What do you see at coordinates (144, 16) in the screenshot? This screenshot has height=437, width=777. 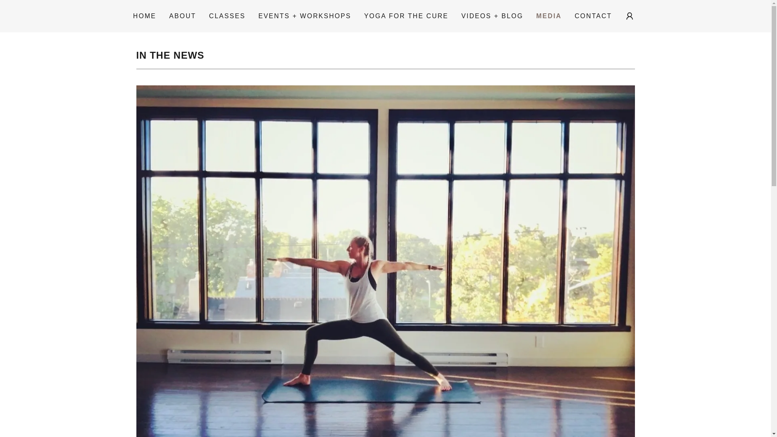 I see `HOME` at bounding box center [144, 16].